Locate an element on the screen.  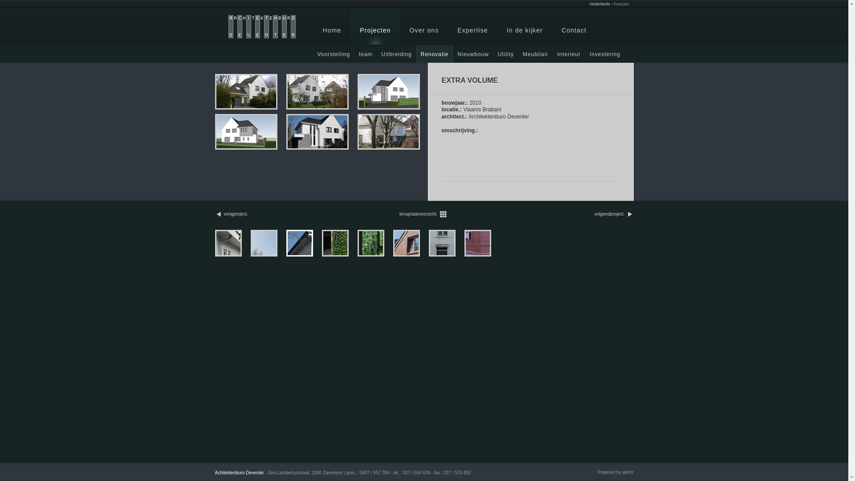
Nederlands is located at coordinates (600, 4).